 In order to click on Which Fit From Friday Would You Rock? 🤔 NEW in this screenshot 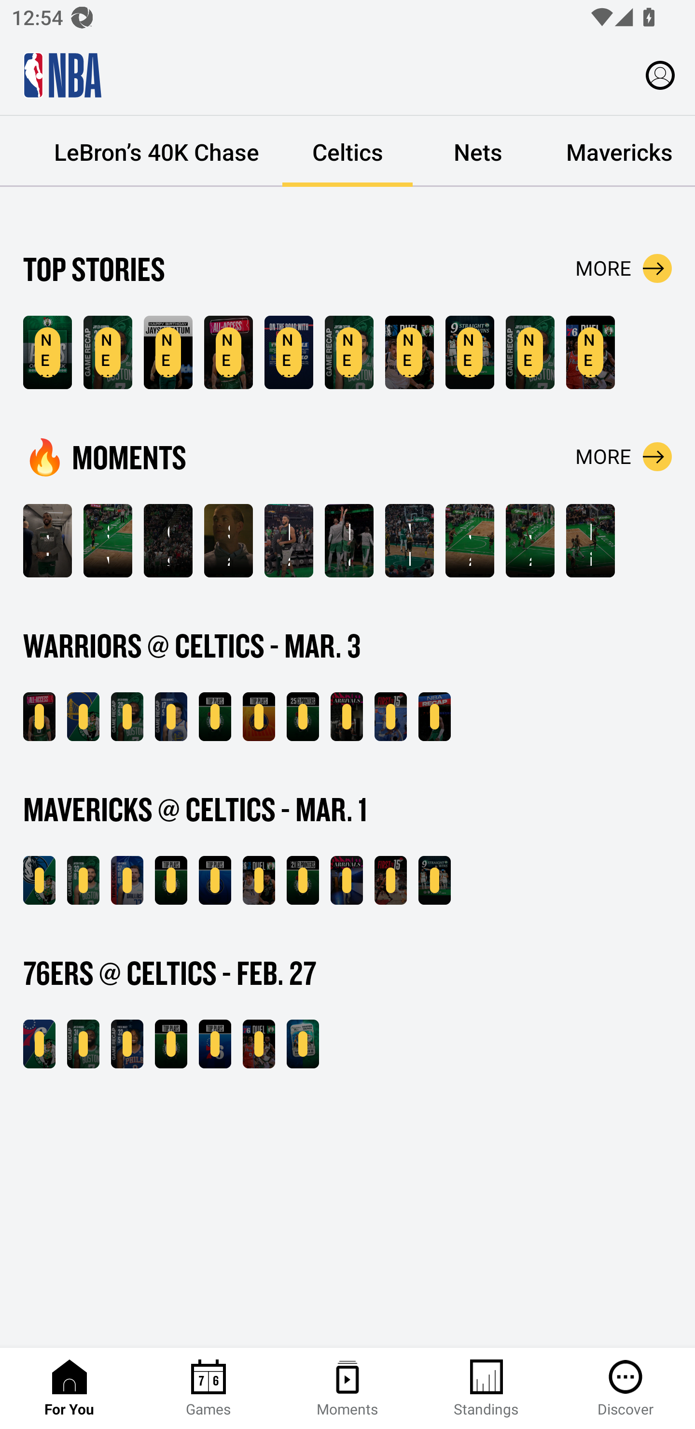, I will do `click(347, 880)`.